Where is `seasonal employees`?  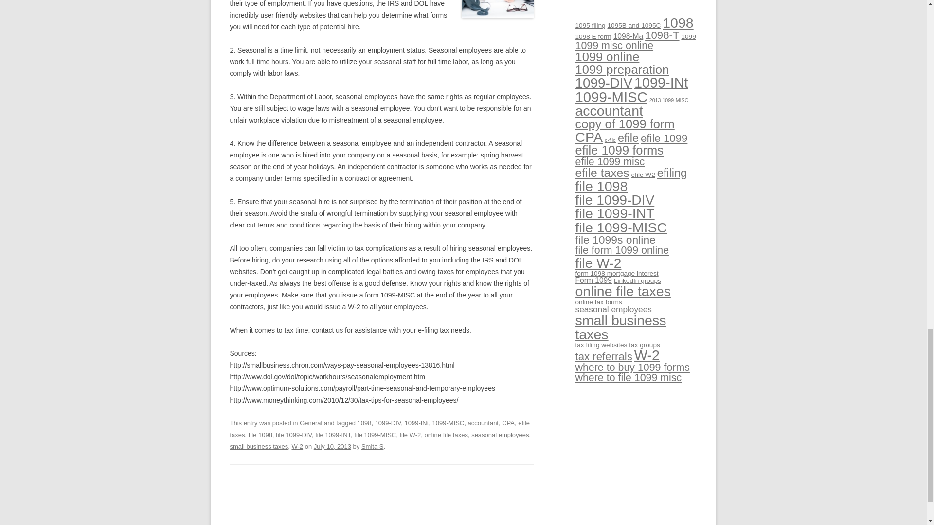
seasonal employees is located at coordinates (500, 435).